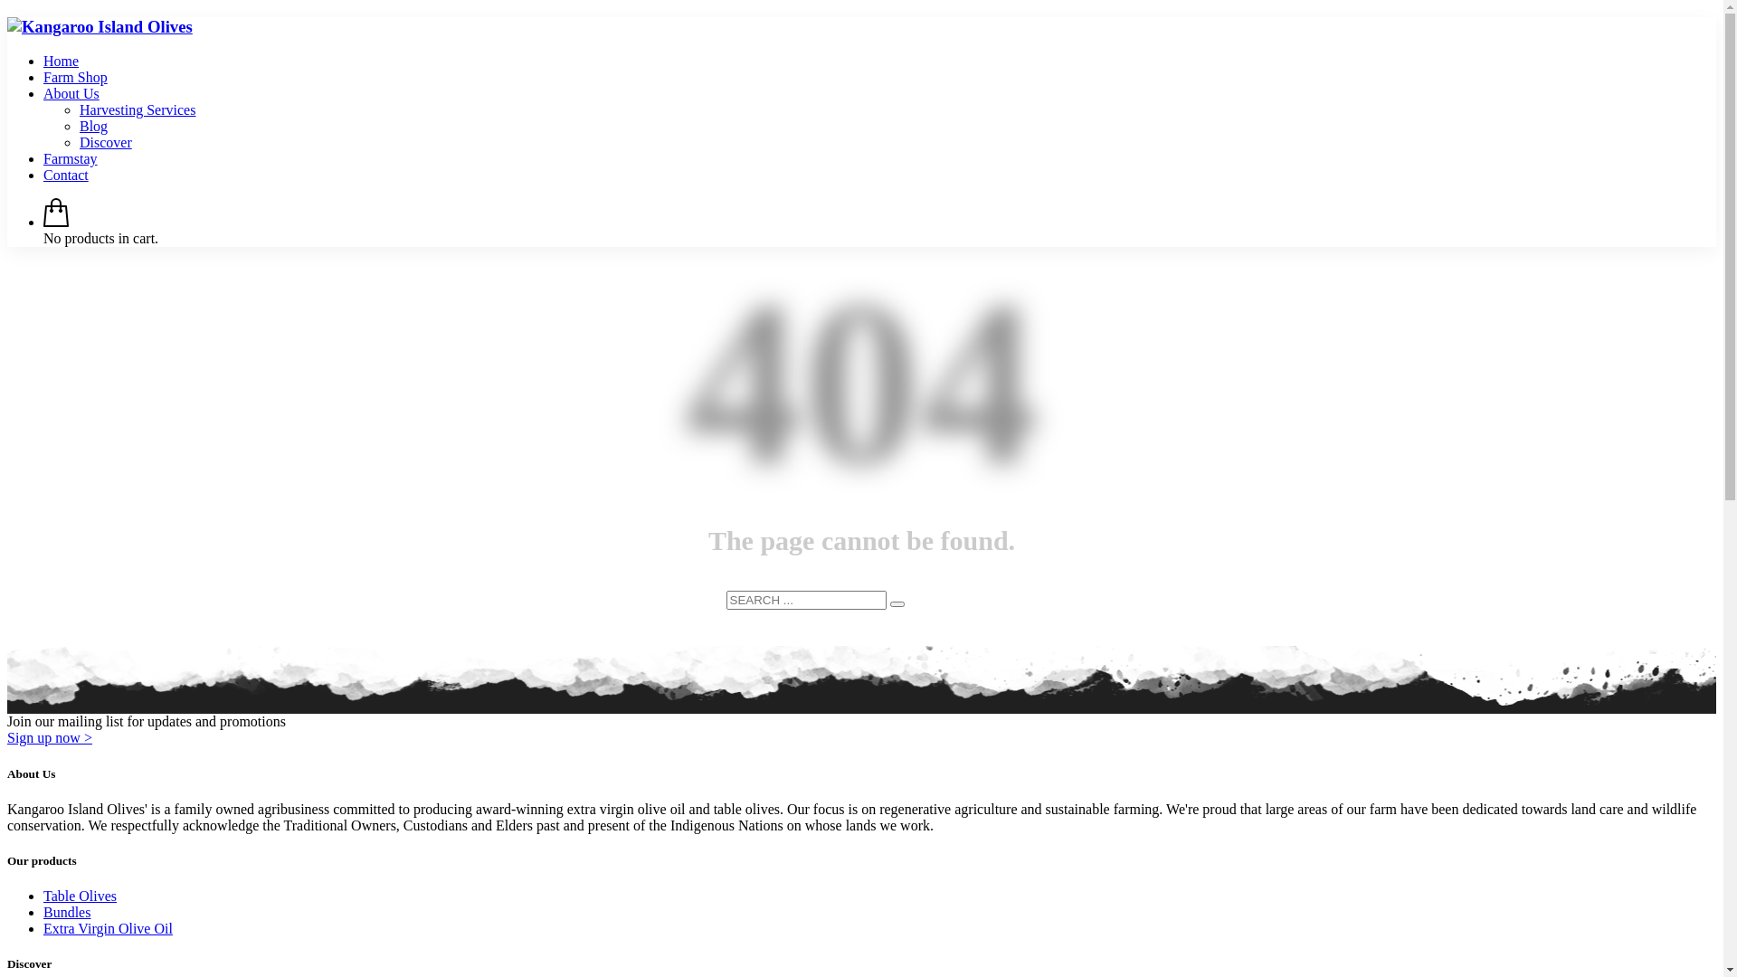 This screenshot has width=1737, height=977. Describe the element at coordinates (109, 928) in the screenshot. I see `Extra Virgin Olive Oil` at that location.